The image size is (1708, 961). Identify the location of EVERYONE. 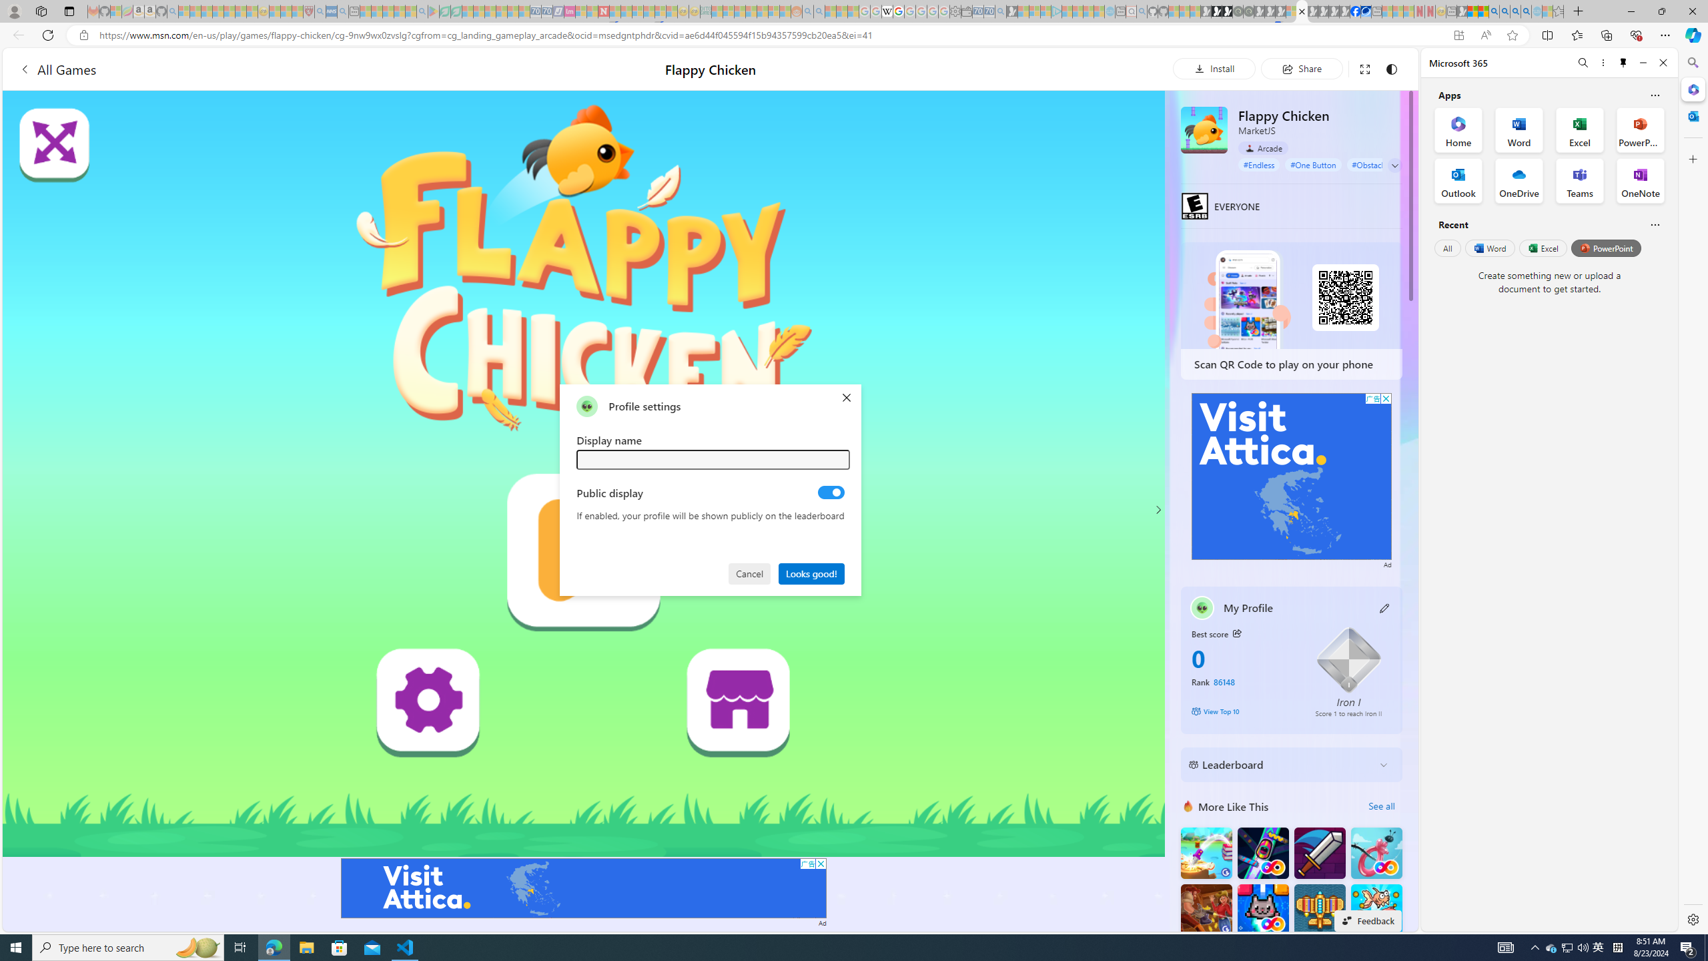
(1194, 206).